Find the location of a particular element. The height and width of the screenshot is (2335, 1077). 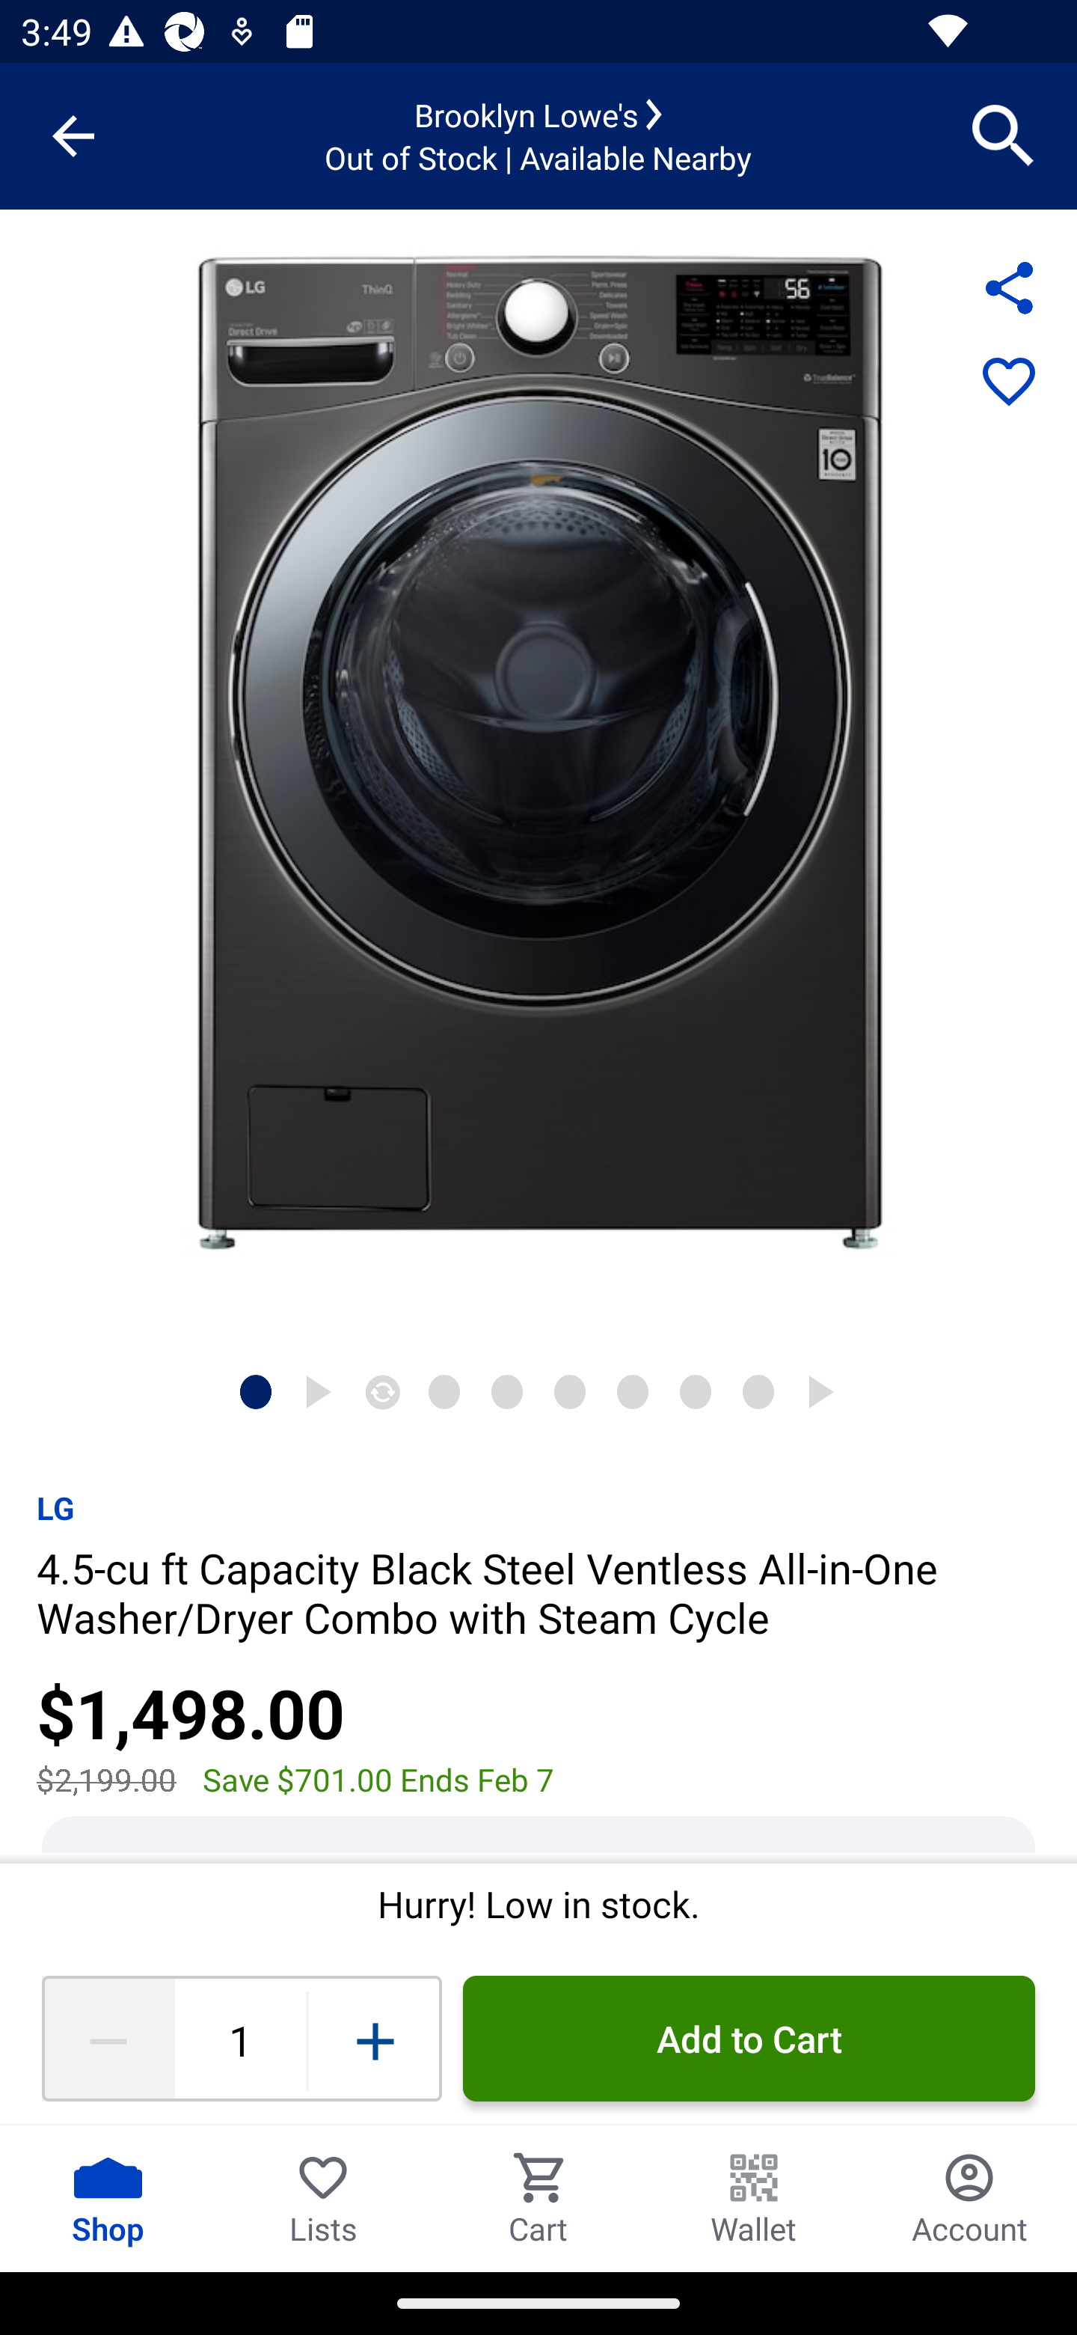

Search for products is located at coordinates (1004, 135).